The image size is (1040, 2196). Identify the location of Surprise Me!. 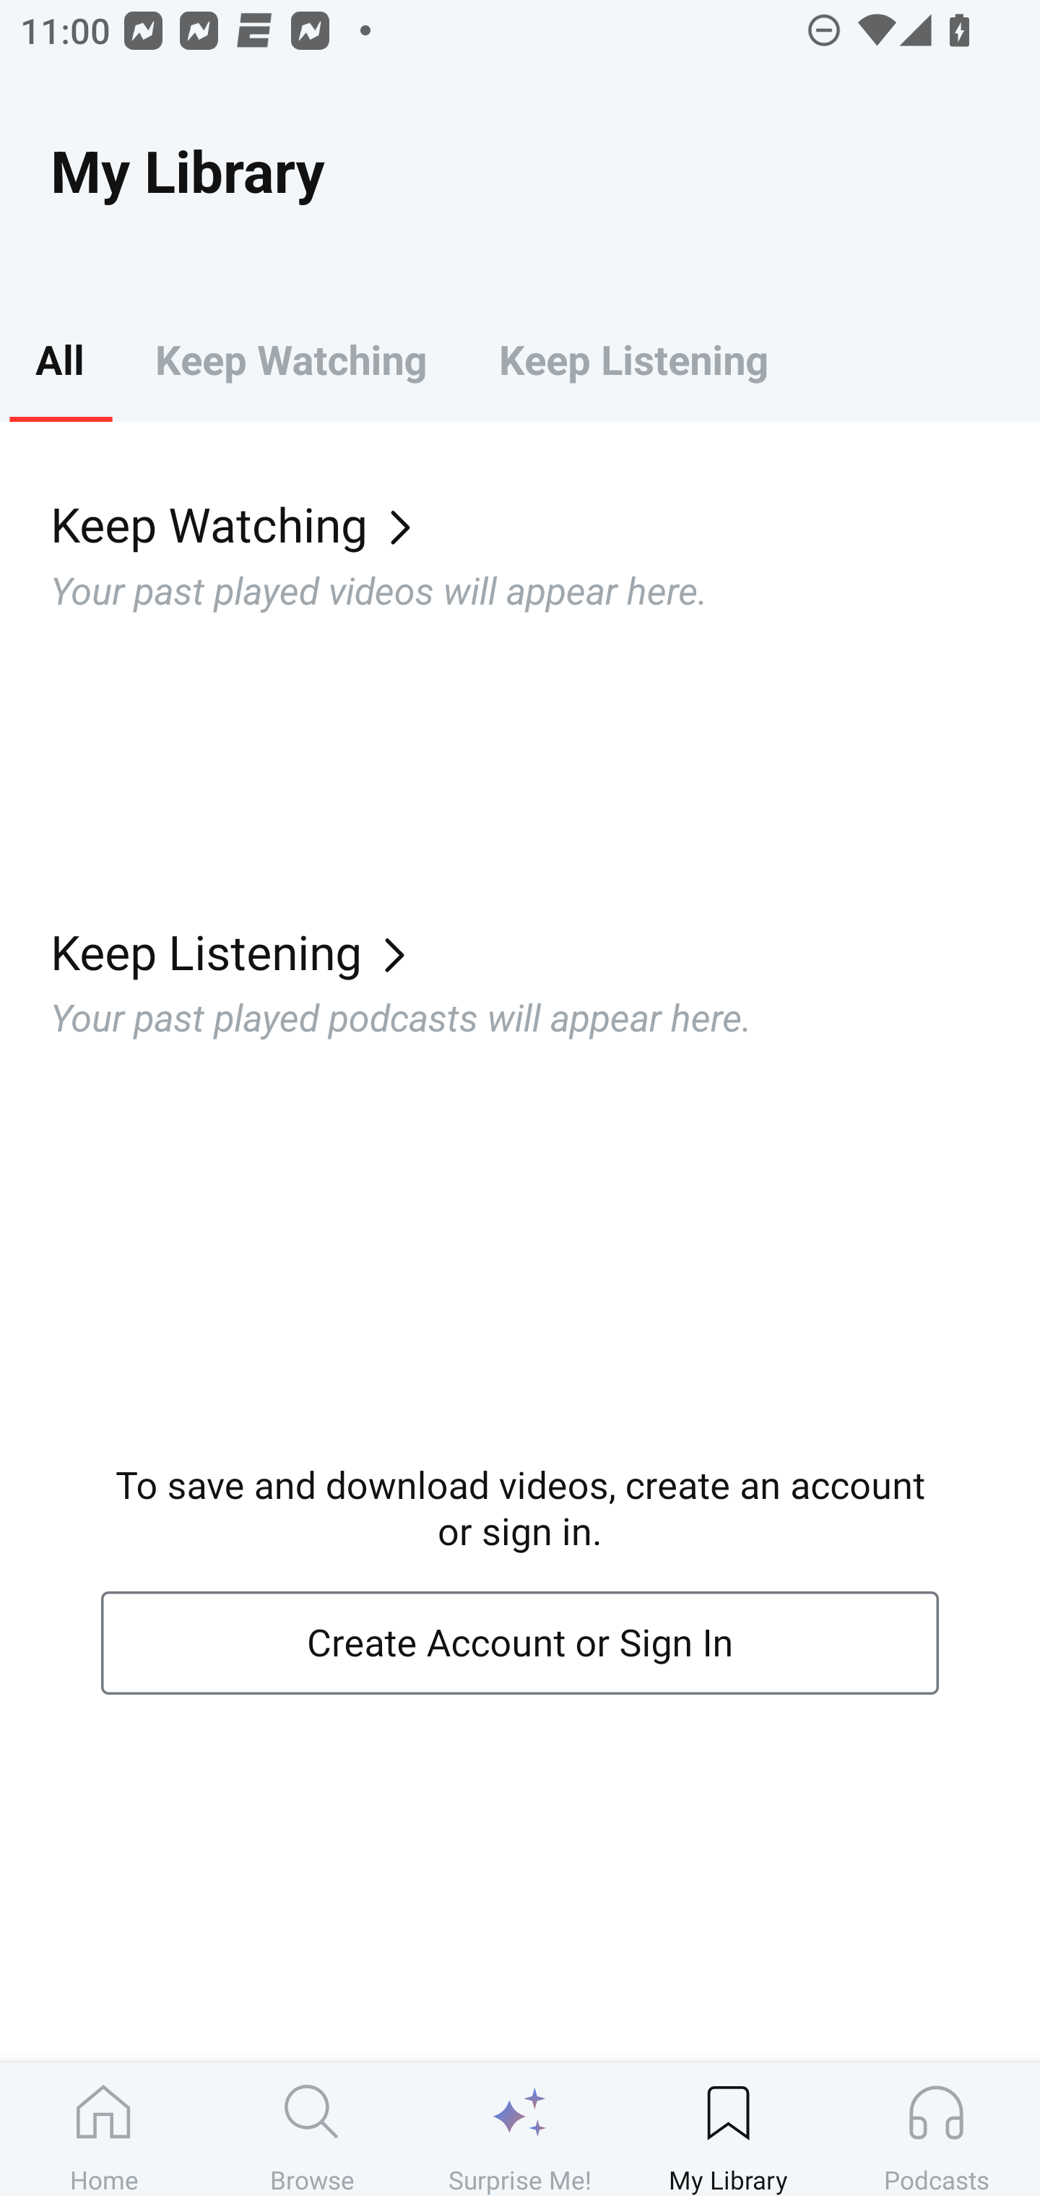
(520, 2129).